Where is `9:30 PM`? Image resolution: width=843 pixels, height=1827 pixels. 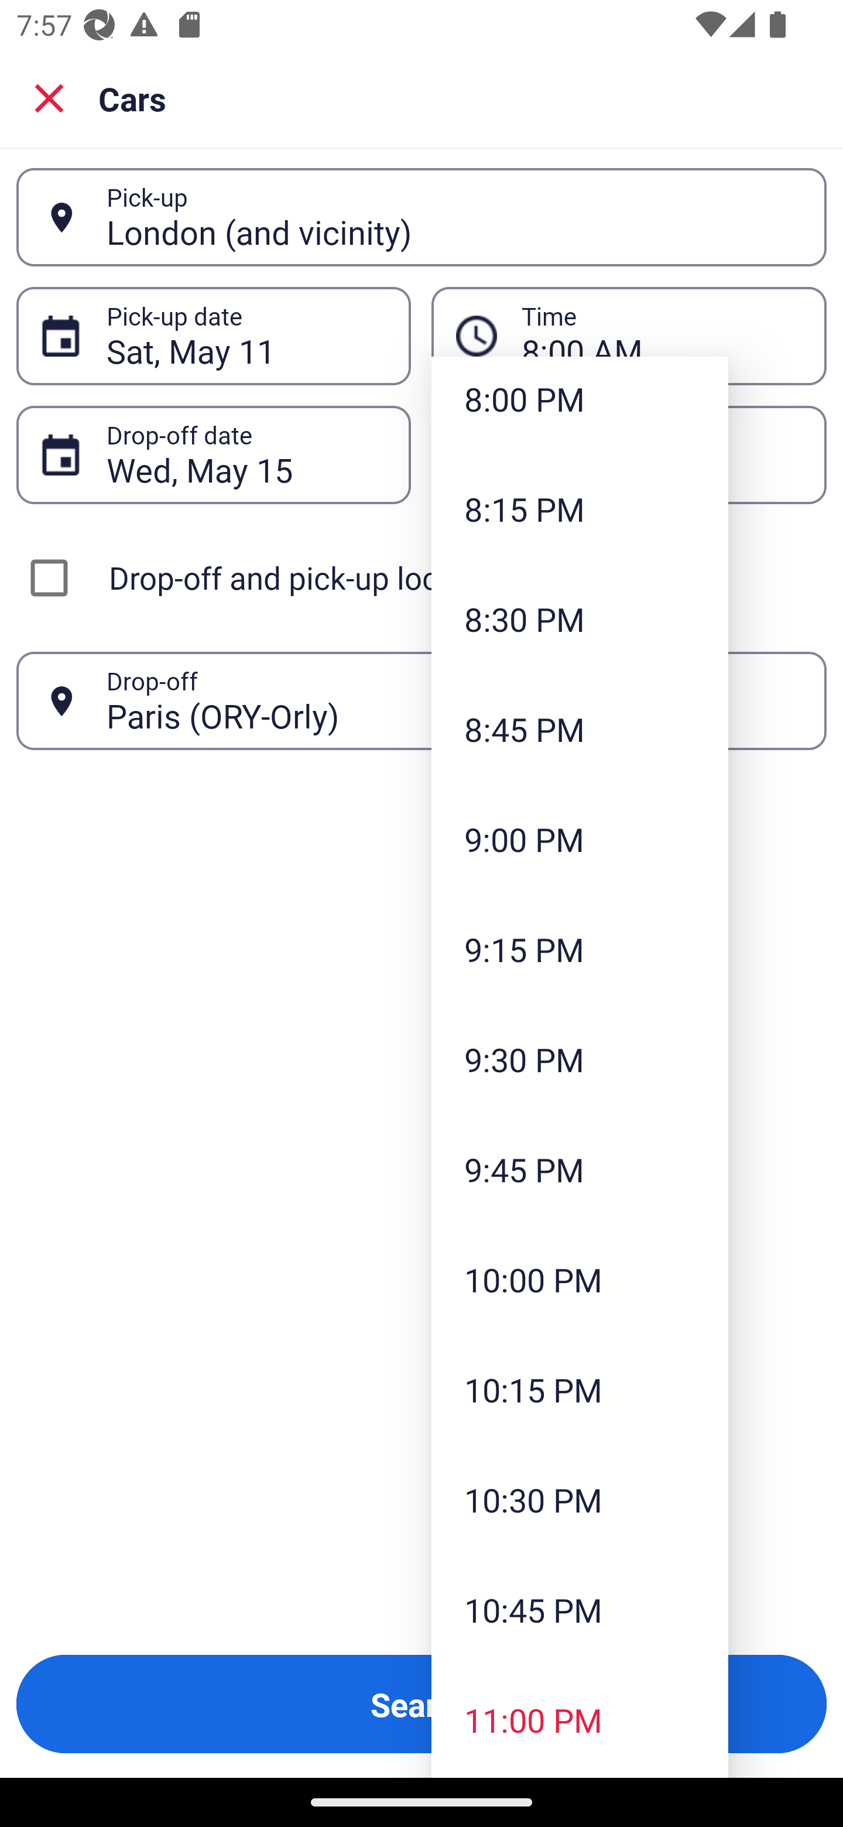
9:30 PM is located at coordinates (580, 1060).